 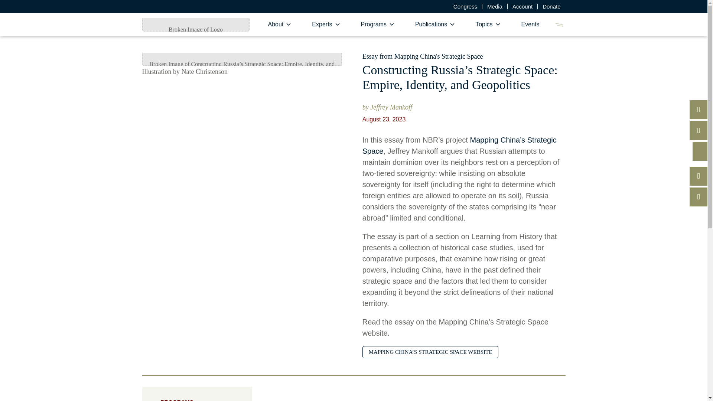 What do you see at coordinates (326, 25) in the screenshot?
I see `Experts` at bounding box center [326, 25].